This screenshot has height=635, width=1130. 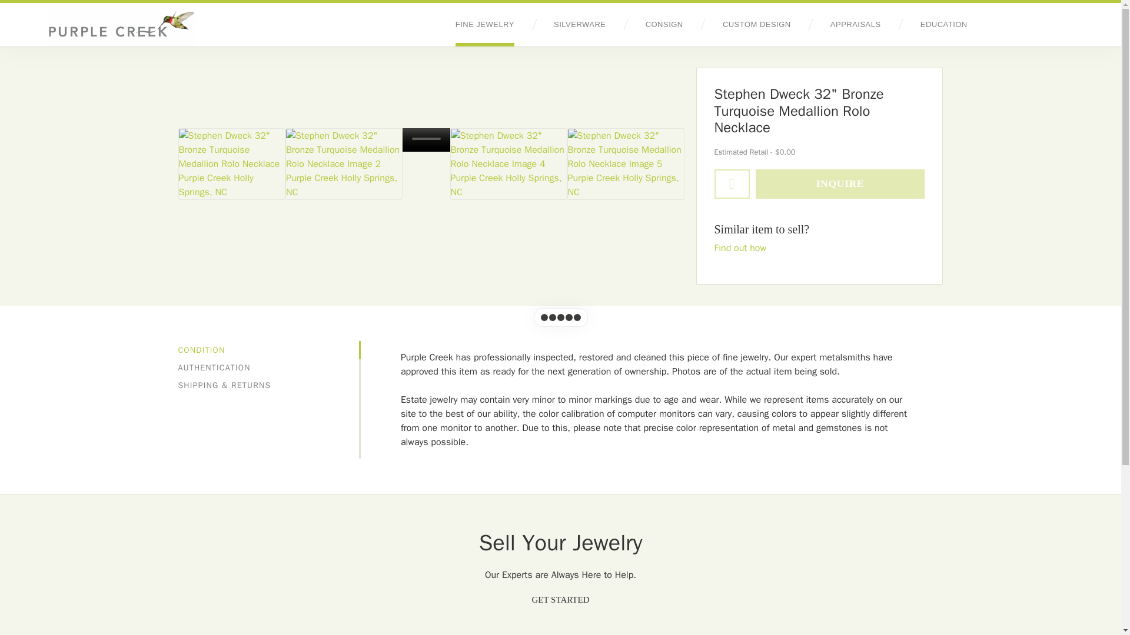 I want to click on APPRAISALS, so click(x=856, y=25).